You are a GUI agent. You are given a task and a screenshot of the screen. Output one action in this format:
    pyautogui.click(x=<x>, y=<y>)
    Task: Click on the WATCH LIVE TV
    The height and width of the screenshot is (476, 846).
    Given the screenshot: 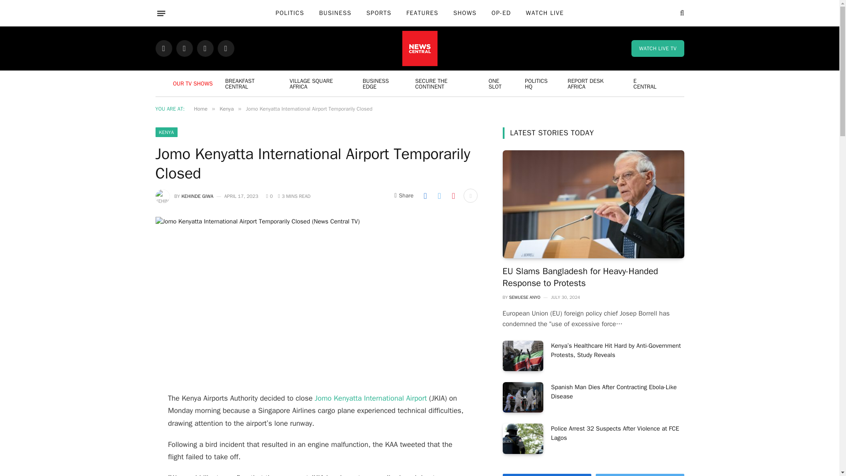 What is the action you would take?
    pyautogui.click(x=657, y=48)
    